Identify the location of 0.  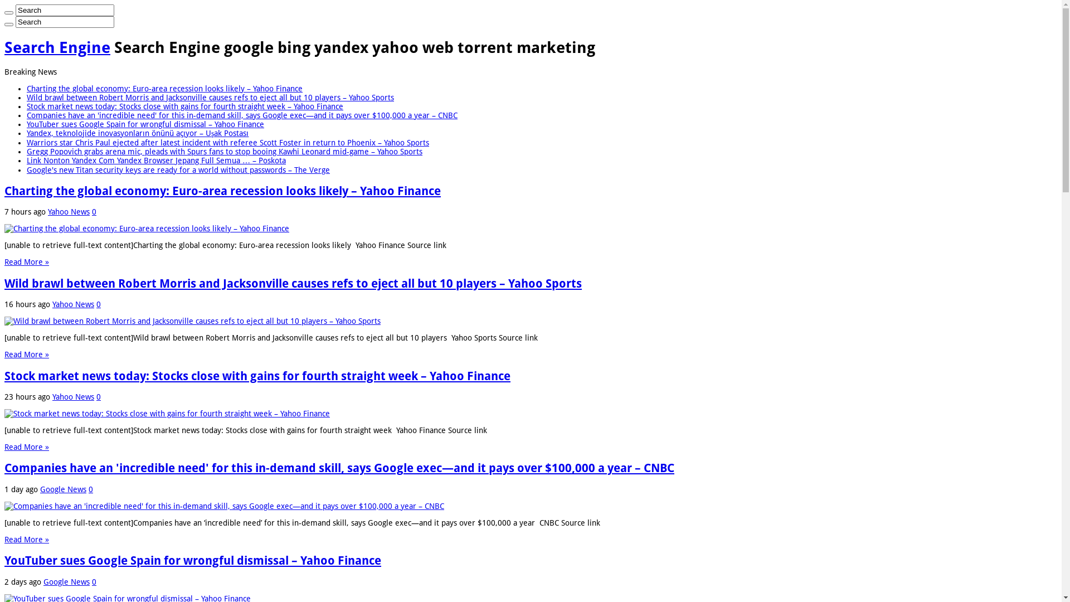
(94, 212).